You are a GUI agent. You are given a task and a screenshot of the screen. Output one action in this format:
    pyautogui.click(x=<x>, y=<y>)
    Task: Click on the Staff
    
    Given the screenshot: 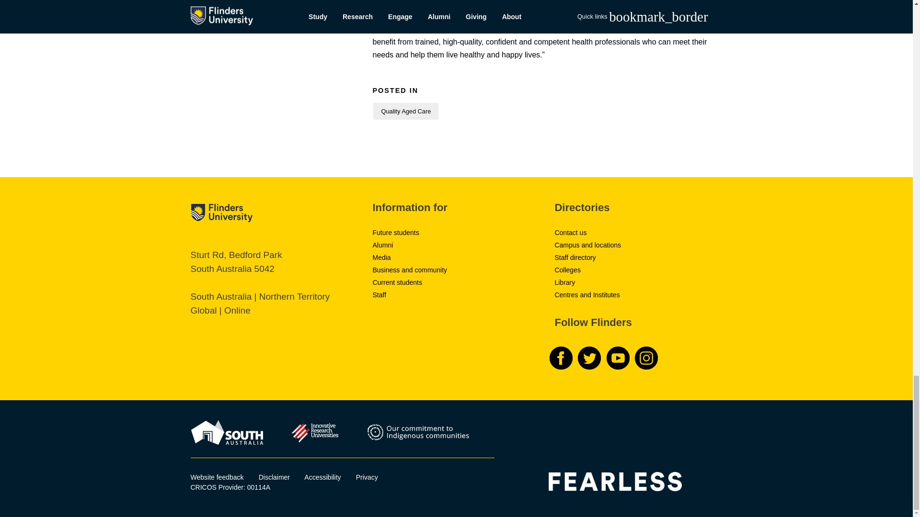 What is the action you would take?
    pyautogui.click(x=379, y=295)
    